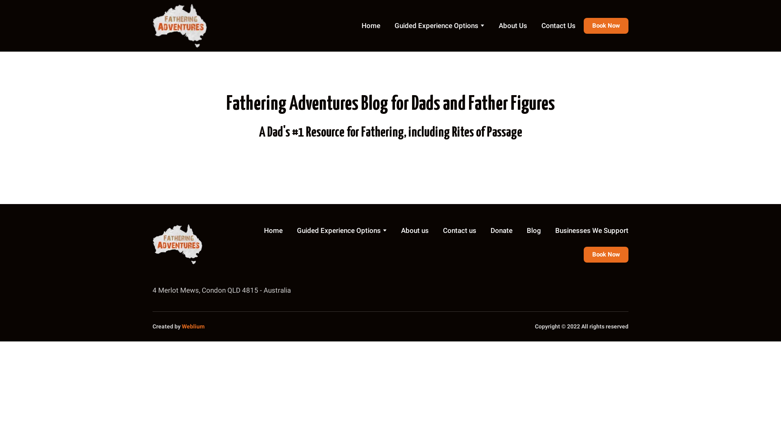  I want to click on About us, so click(415, 230).